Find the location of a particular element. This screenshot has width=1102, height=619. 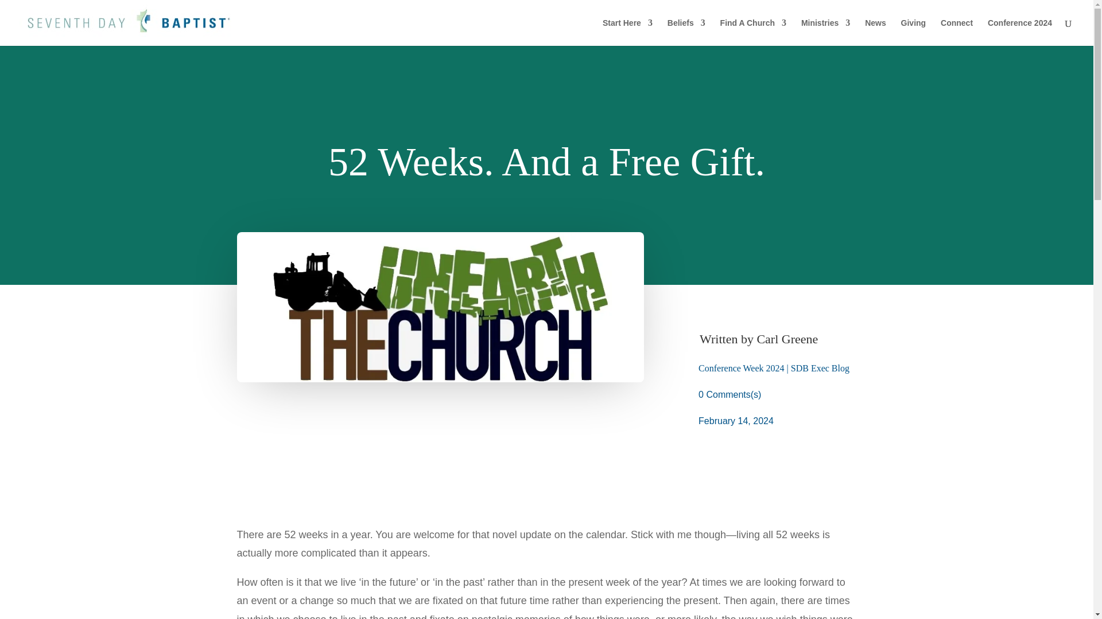

Start Here is located at coordinates (627, 32).